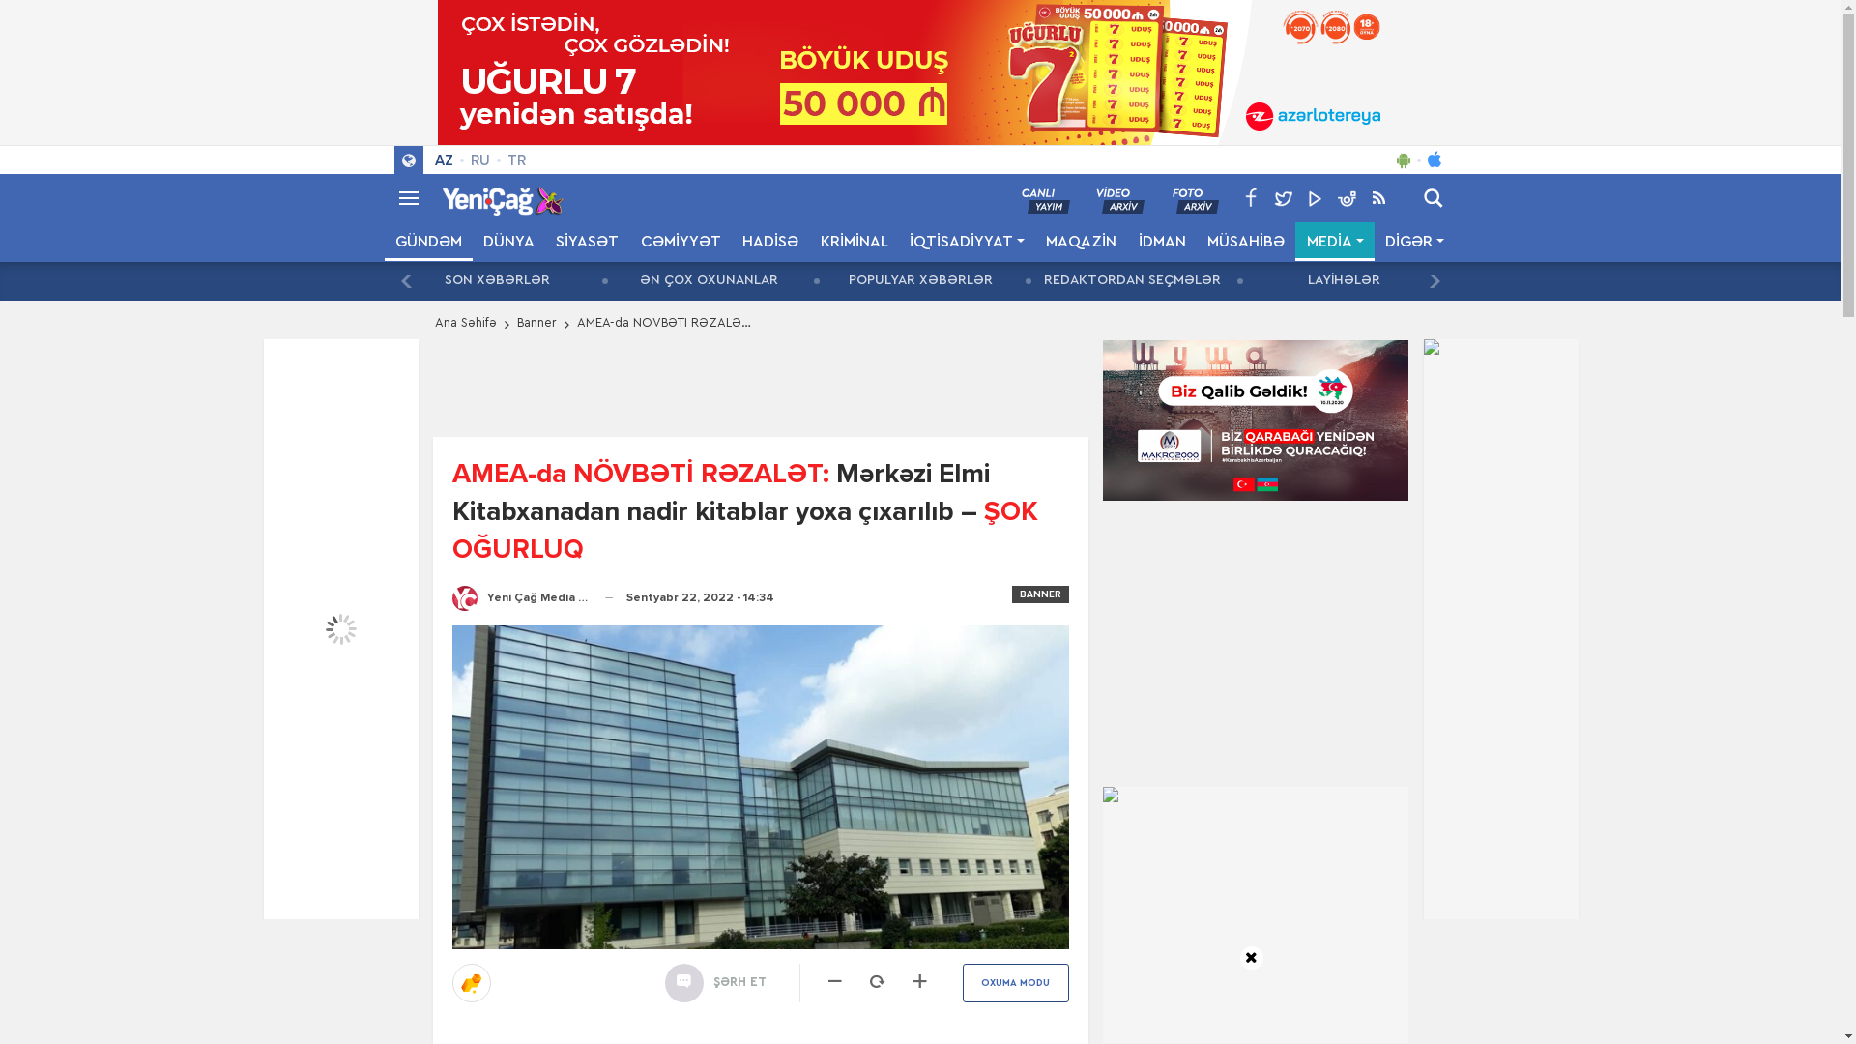  What do you see at coordinates (1378, 197) in the screenshot?
I see `RSS` at bounding box center [1378, 197].